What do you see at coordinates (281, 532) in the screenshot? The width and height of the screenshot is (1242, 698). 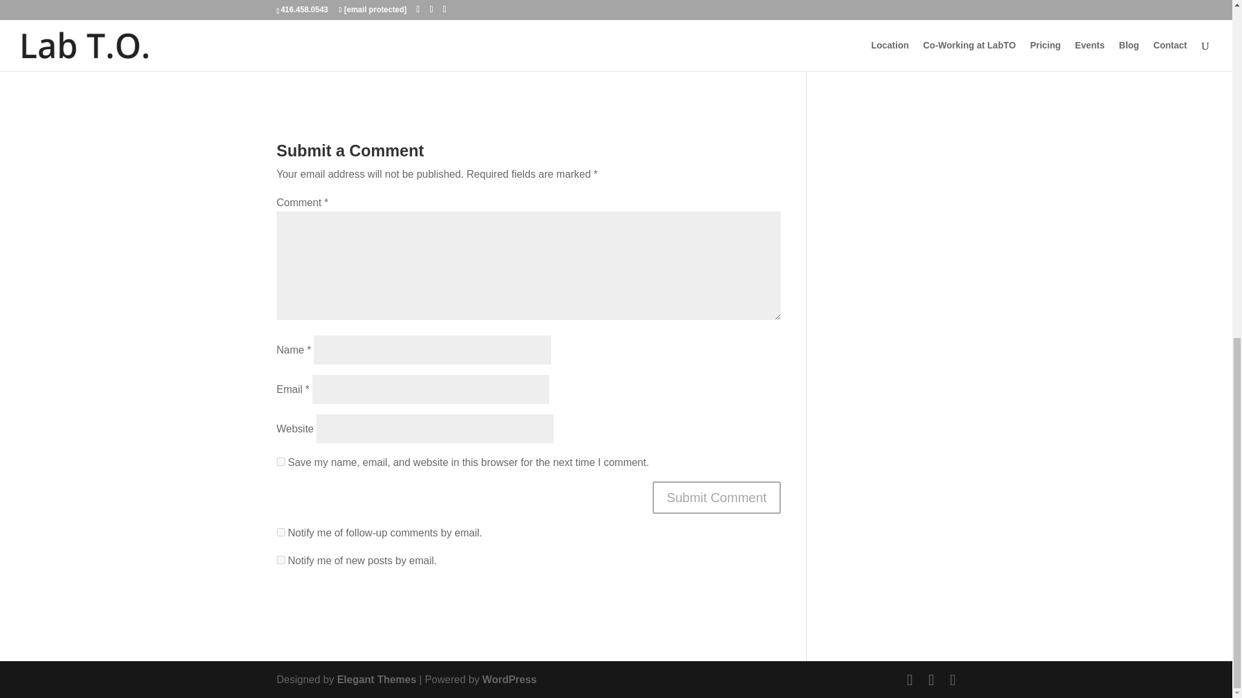 I see `subscribe` at bounding box center [281, 532].